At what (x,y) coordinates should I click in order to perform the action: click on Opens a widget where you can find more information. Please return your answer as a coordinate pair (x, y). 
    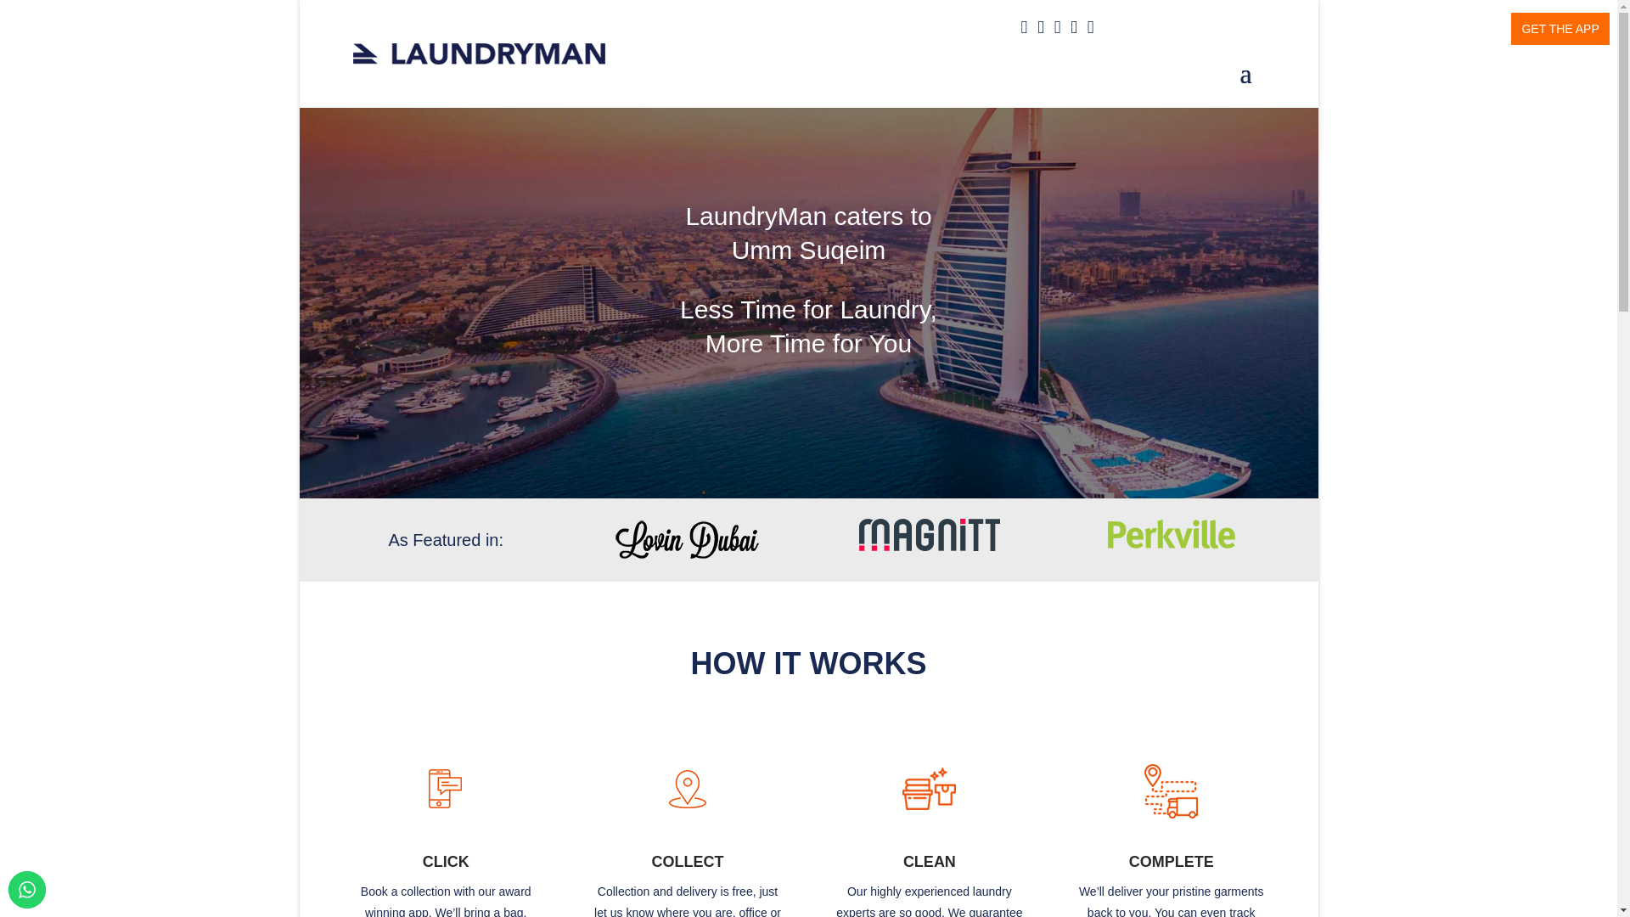
    Looking at the image, I should click on (1552, 886).